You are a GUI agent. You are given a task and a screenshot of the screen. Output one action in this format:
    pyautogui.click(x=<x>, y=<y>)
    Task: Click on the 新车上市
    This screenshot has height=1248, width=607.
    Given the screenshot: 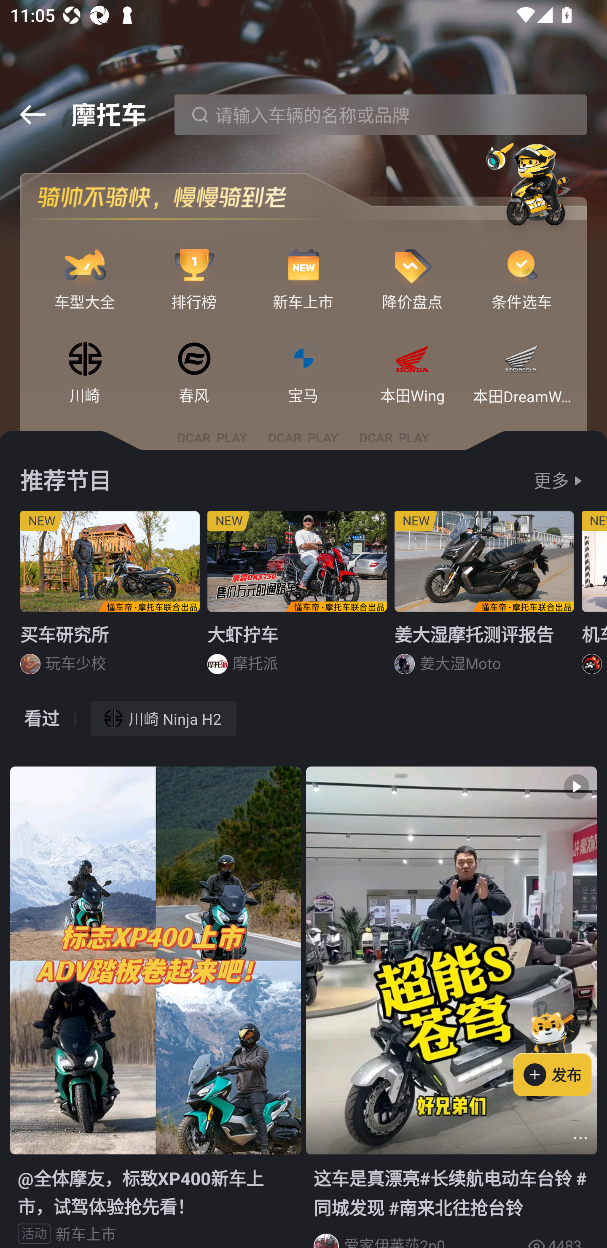 What is the action you would take?
    pyautogui.click(x=303, y=266)
    